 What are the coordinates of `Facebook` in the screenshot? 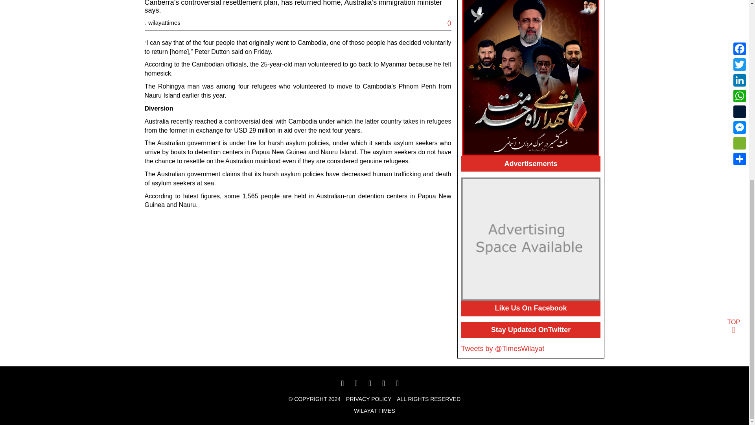 It's located at (349, 384).